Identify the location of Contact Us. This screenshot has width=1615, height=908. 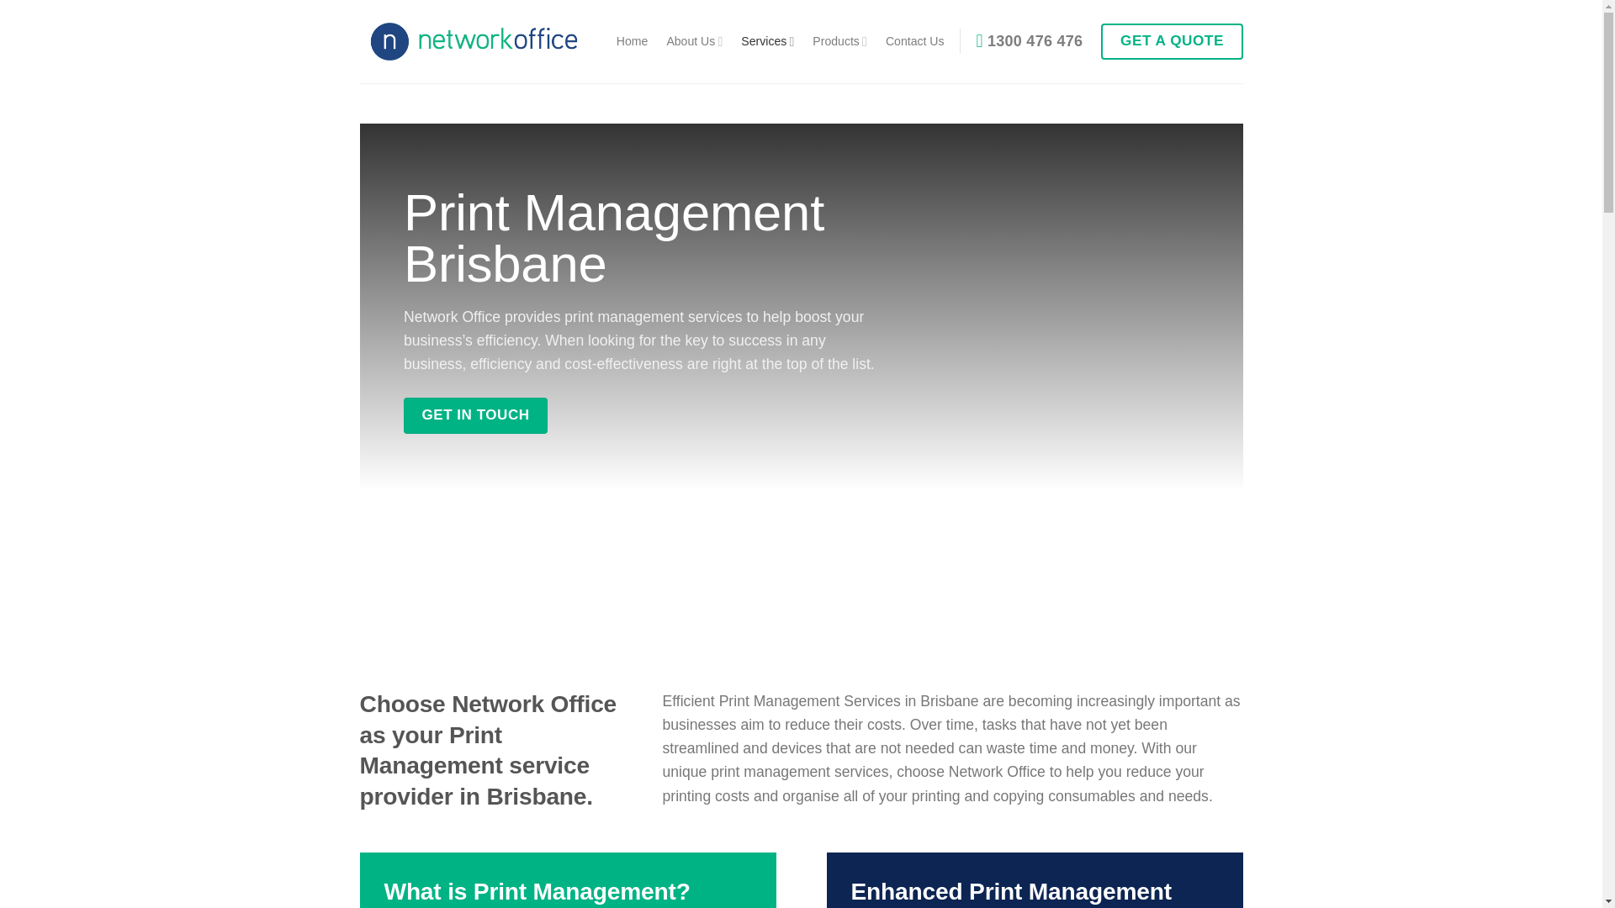
(915, 40).